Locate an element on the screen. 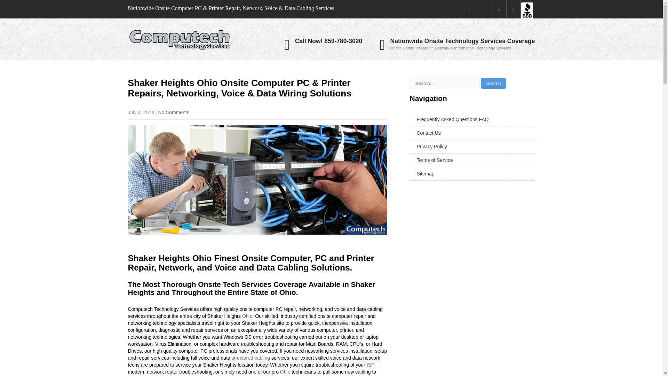  ISP is located at coordinates (370, 365).